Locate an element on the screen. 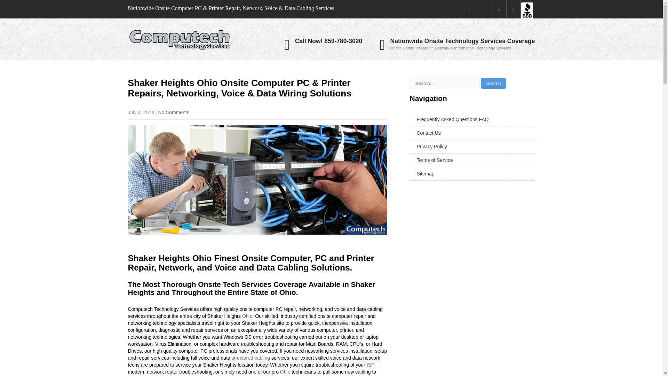  ISP is located at coordinates (370, 365).